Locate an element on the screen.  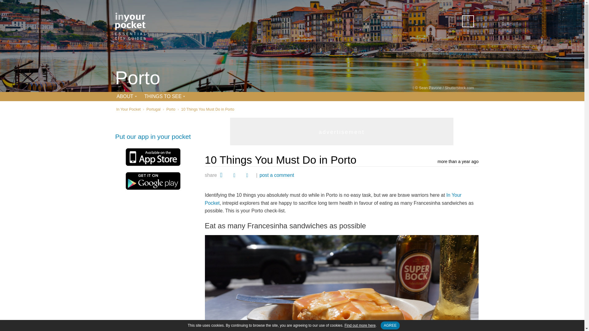
Shutterstock.com is located at coordinates (459, 88).